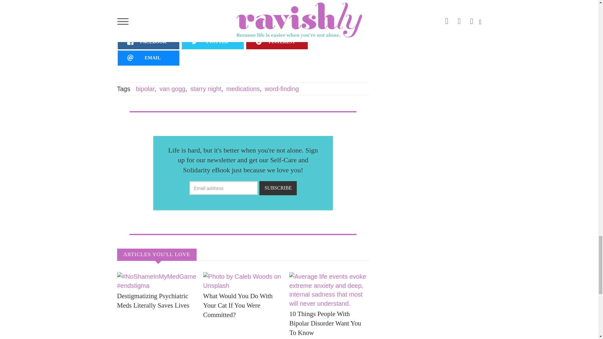 The width and height of the screenshot is (603, 339). What do you see at coordinates (243, 281) in the screenshot?
I see `Photo by Caleb Woods on Unsplash` at bounding box center [243, 281].